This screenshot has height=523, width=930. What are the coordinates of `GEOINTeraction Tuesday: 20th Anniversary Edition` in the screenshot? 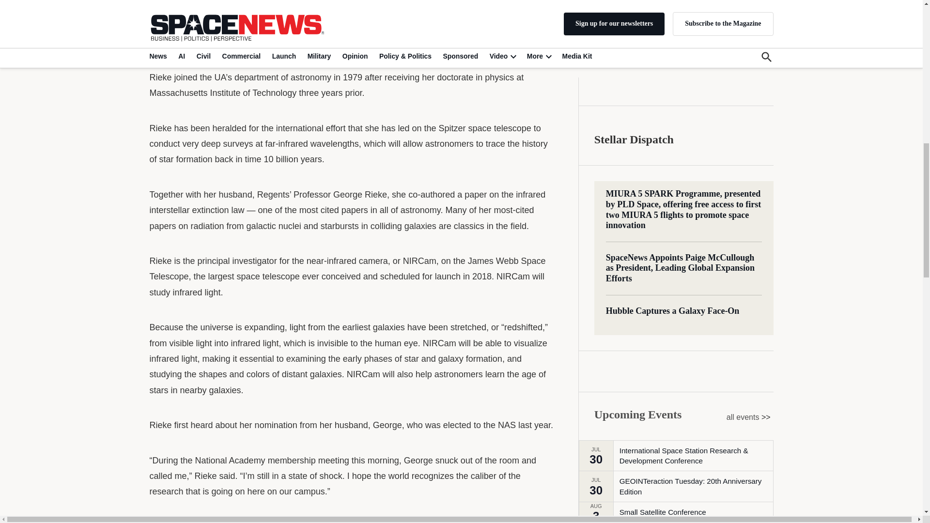 It's located at (696, 119).